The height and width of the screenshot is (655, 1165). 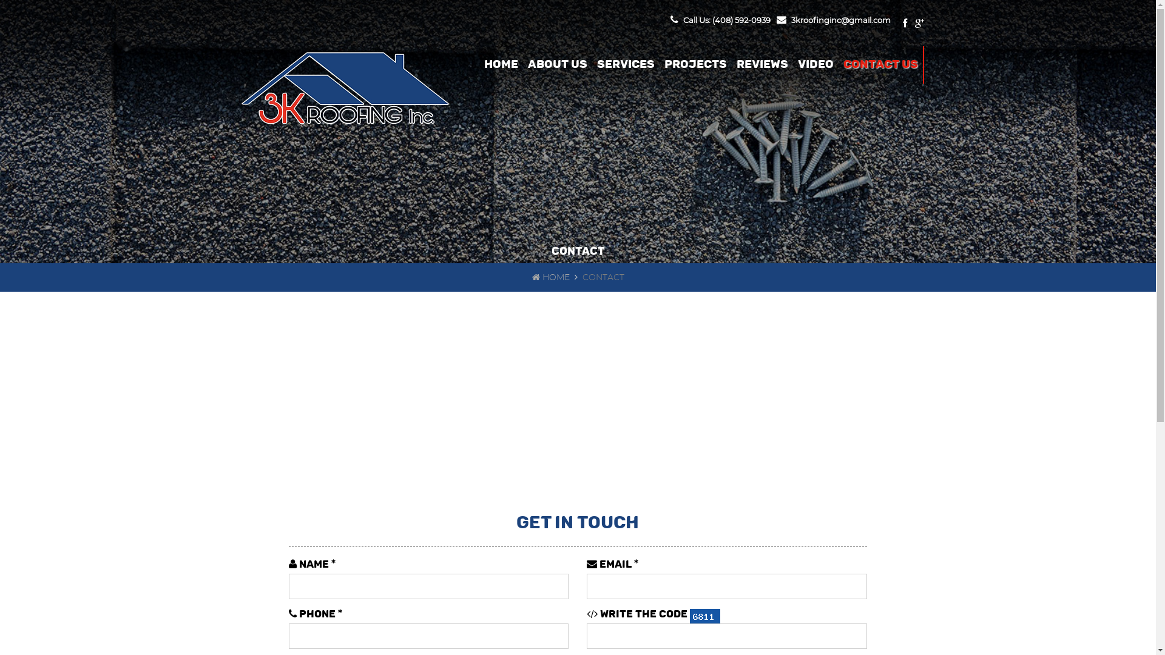 I want to click on REVIEWS, so click(x=762, y=65).